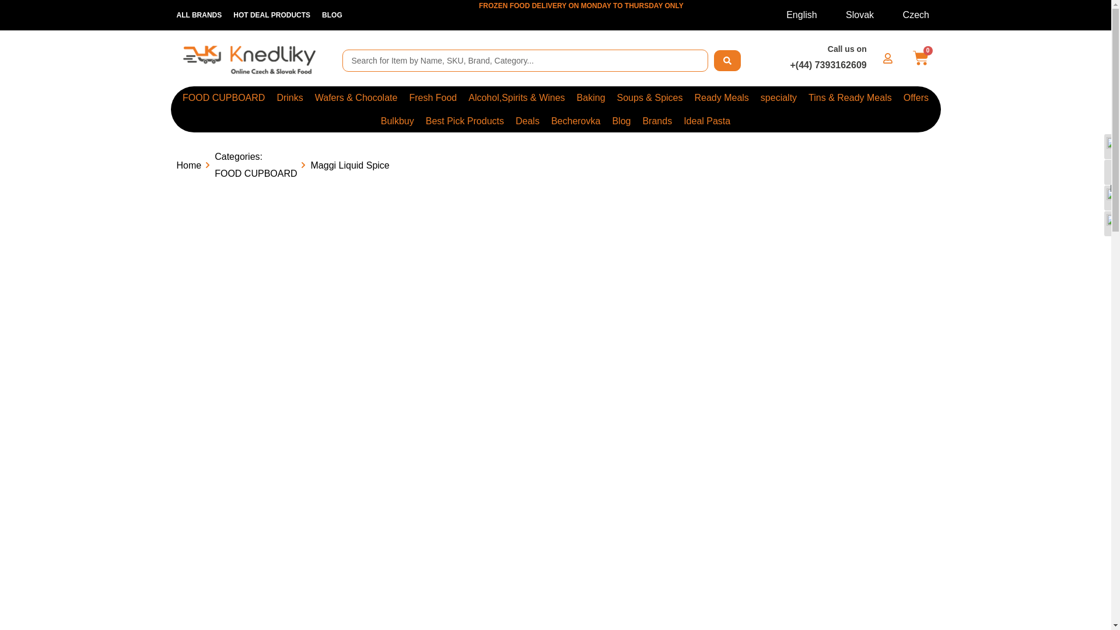 Image resolution: width=1120 pixels, height=630 pixels. Describe the element at coordinates (621, 120) in the screenshot. I see `Blog` at that location.